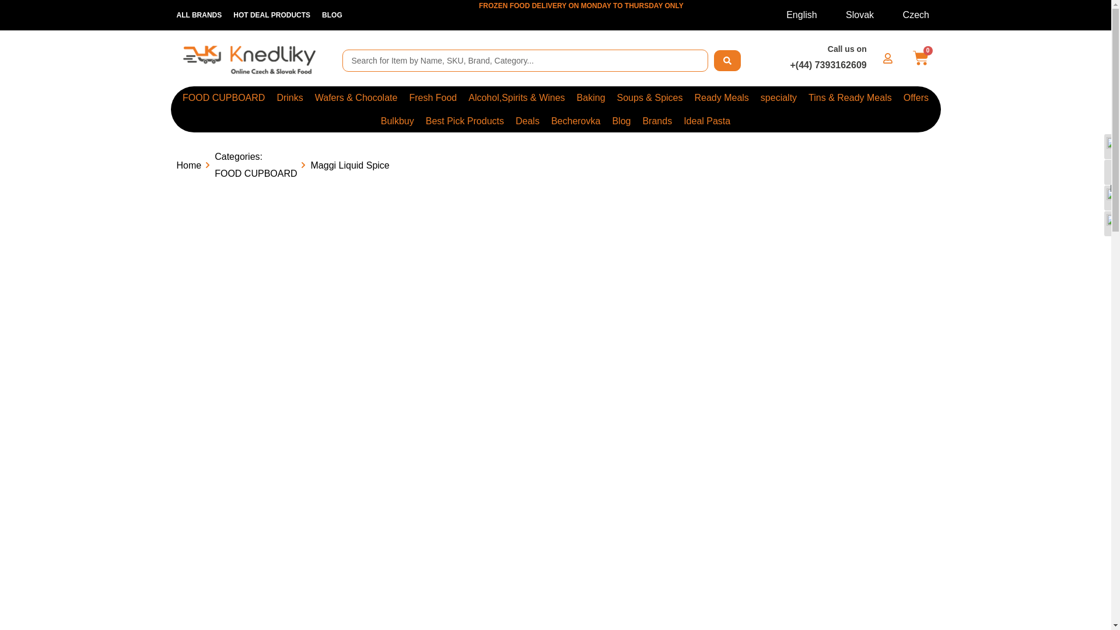 Image resolution: width=1120 pixels, height=630 pixels. Describe the element at coordinates (621, 120) in the screenshot. I see `Blog` at that location.